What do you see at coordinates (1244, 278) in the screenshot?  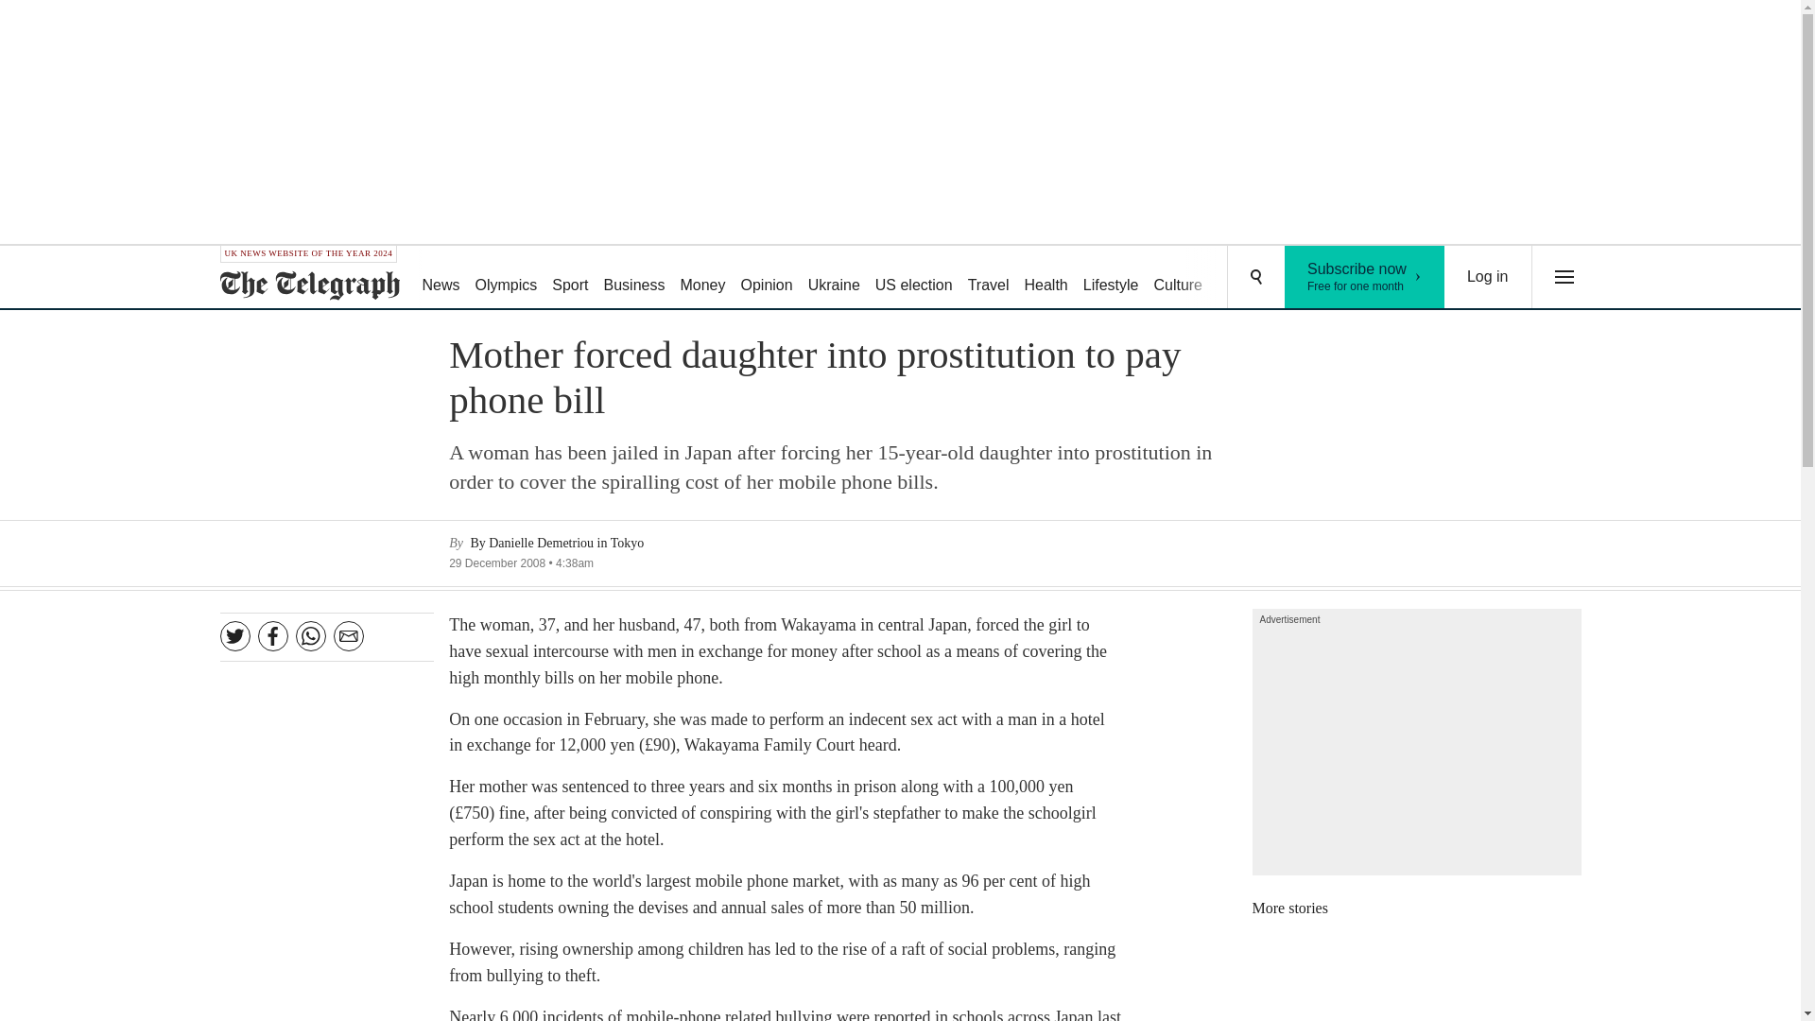 I see `Opinion` at bounding box center [1244, 278].